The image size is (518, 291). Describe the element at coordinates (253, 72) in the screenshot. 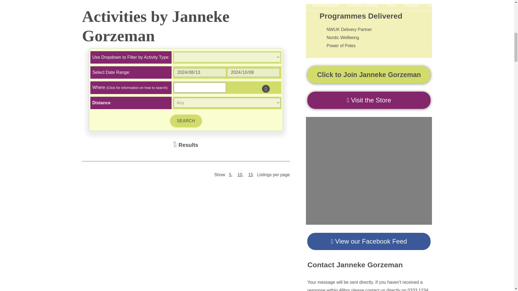

I see `2024-10-08` at that location.